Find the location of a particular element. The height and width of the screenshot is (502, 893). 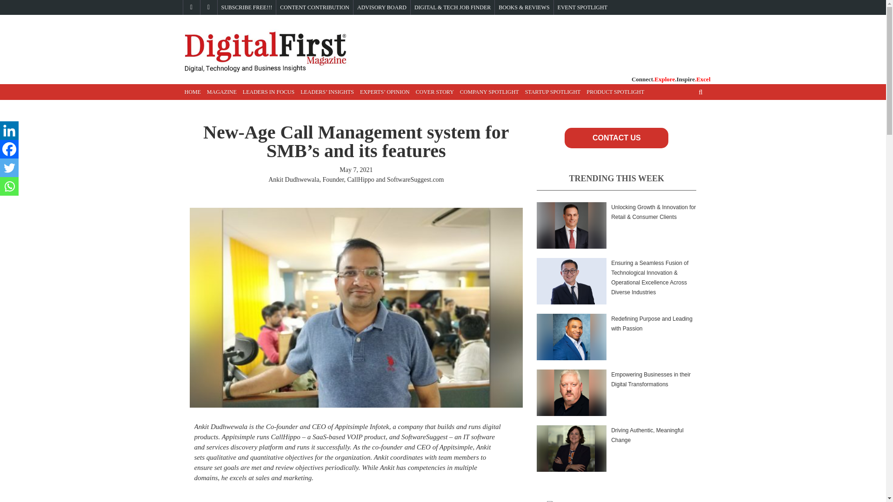

MAGAZINE is located at coordinates (221, 92).